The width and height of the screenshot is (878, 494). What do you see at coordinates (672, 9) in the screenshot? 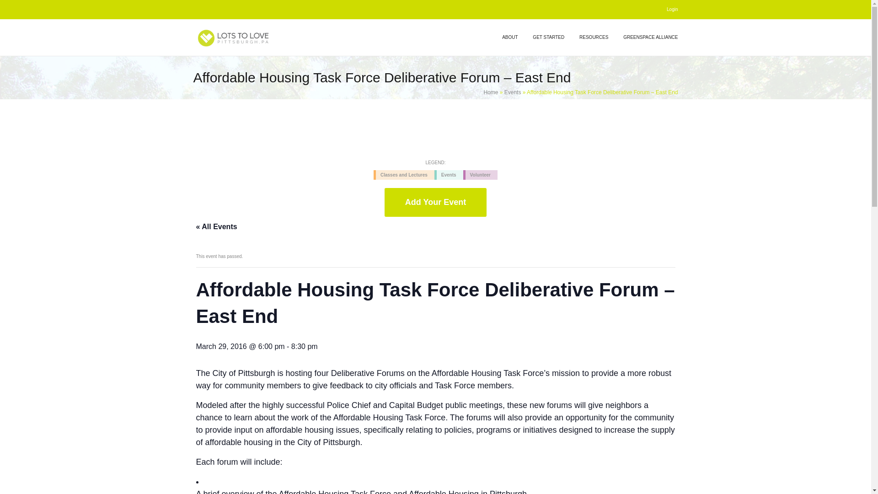
I see `Login` at bounding box center [672, 9].